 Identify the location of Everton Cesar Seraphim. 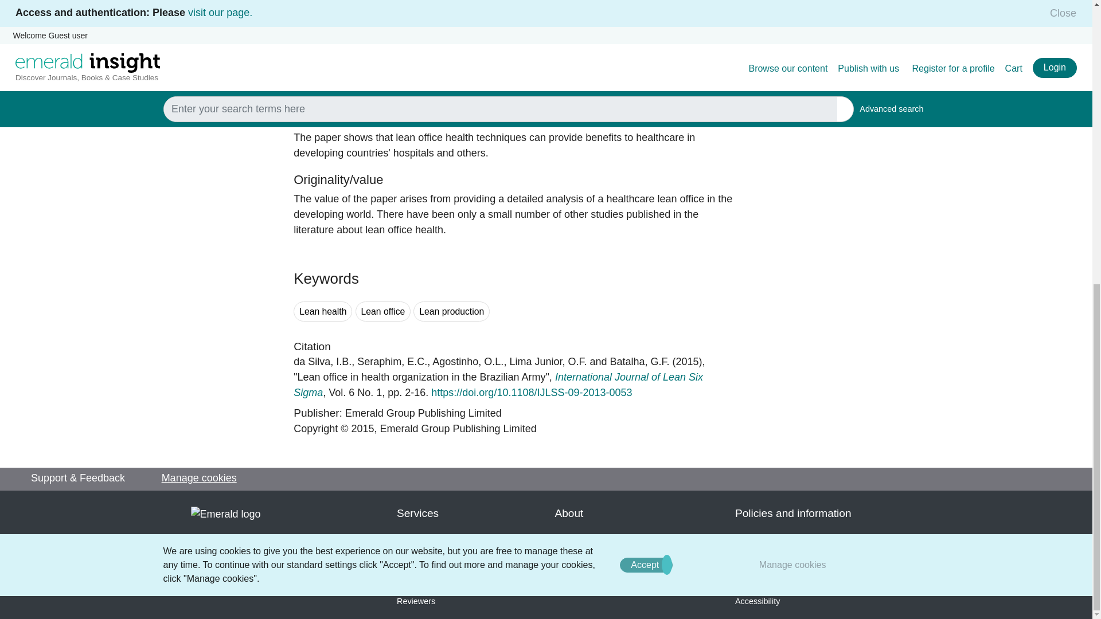
(392, 362).